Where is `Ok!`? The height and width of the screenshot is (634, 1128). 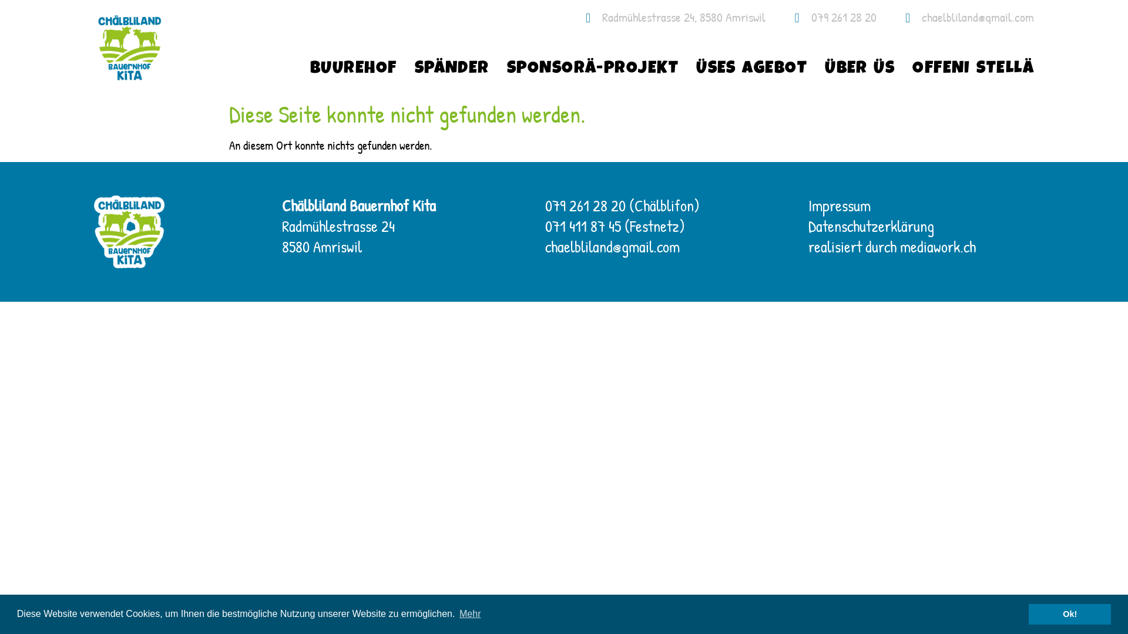 Ok! is located at coordinates (1070, 614).